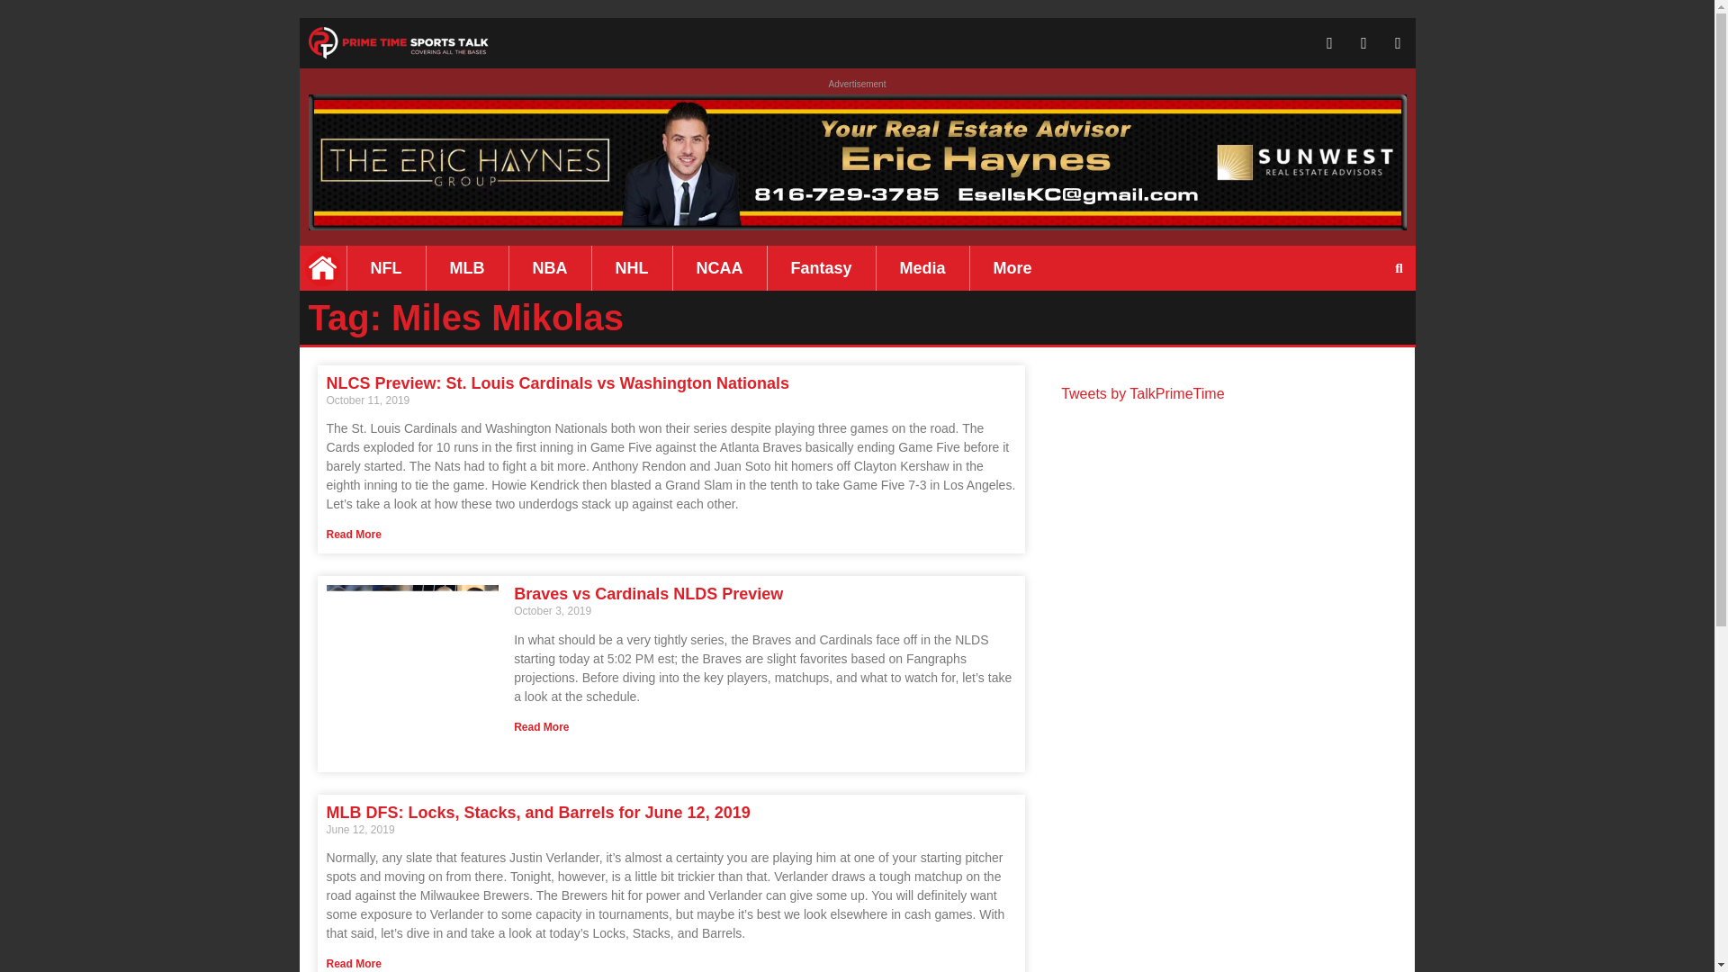 The height and width of the screenshot is (972, 1728). I want to click on NBA, so click(550, 268).